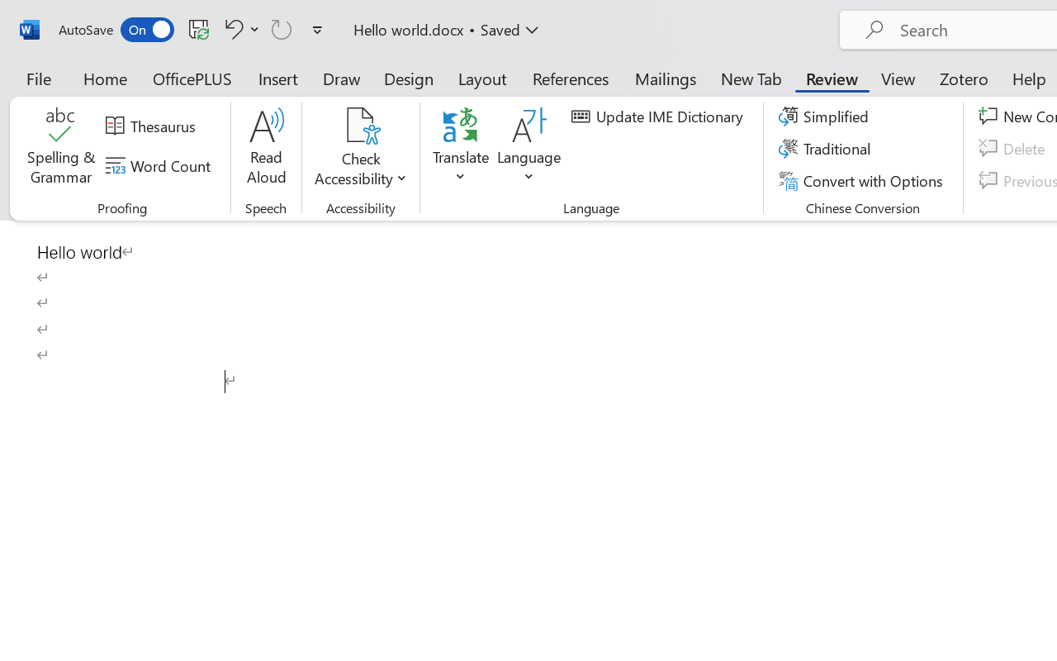  Describe the element at coordinates (266, 149) in the screenshot. I see `Read Aloud` at that location.